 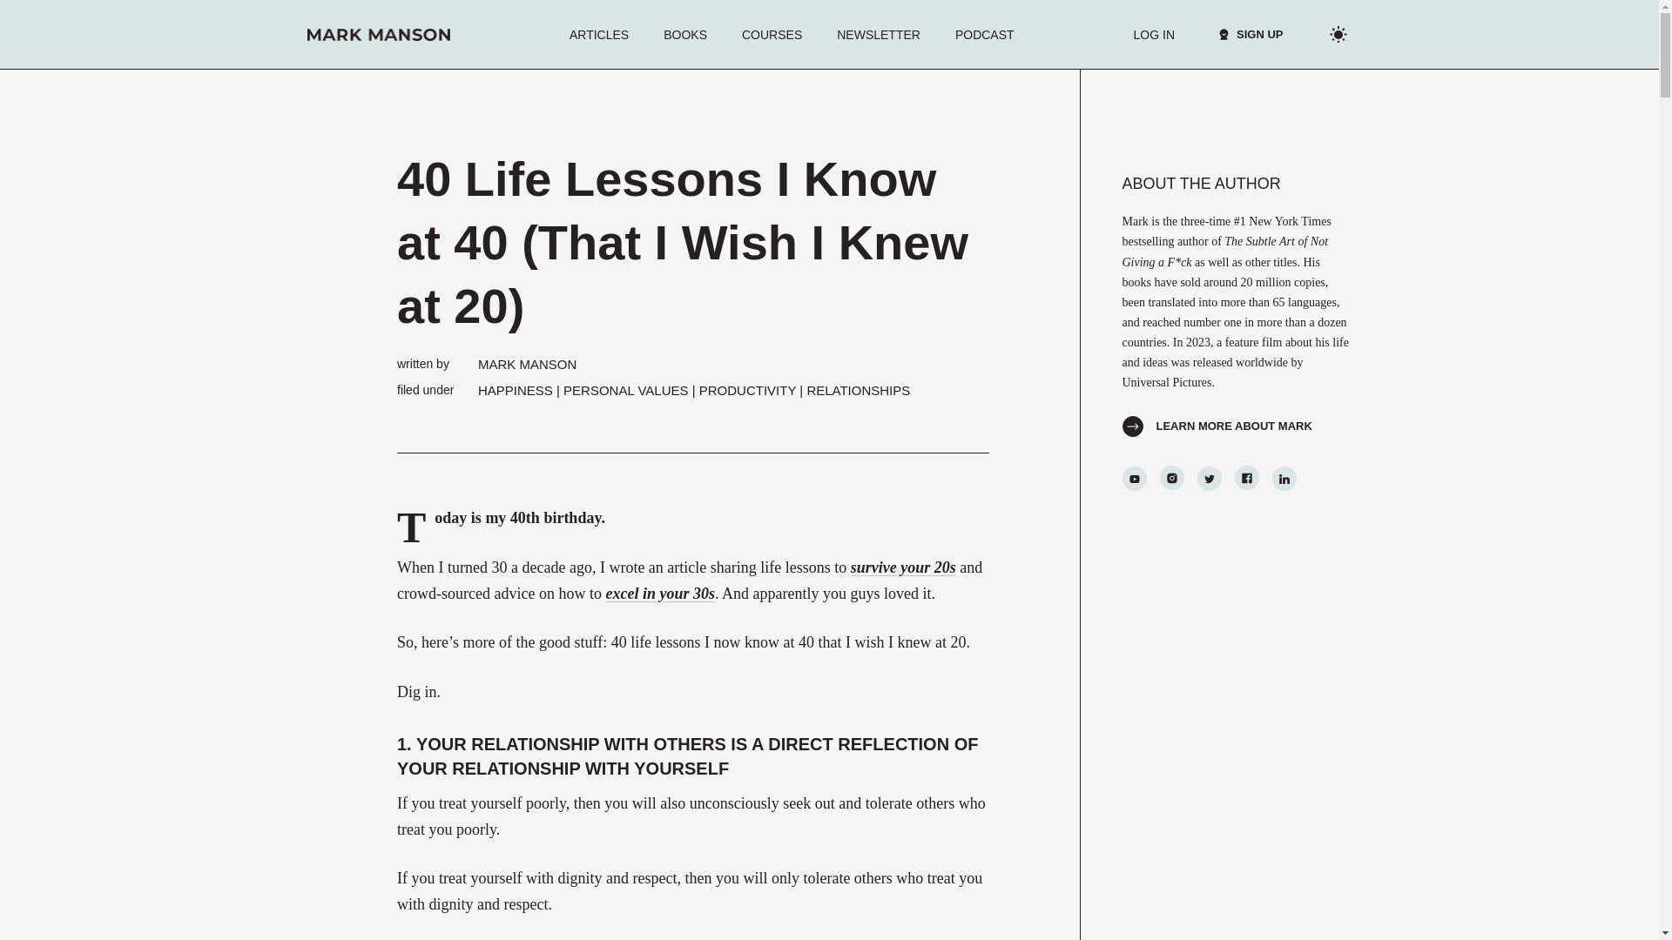 What do you see at coordinates (1154, 35) in the screenshot?
I see `LOG IN` at bounding box center [1154, 35].